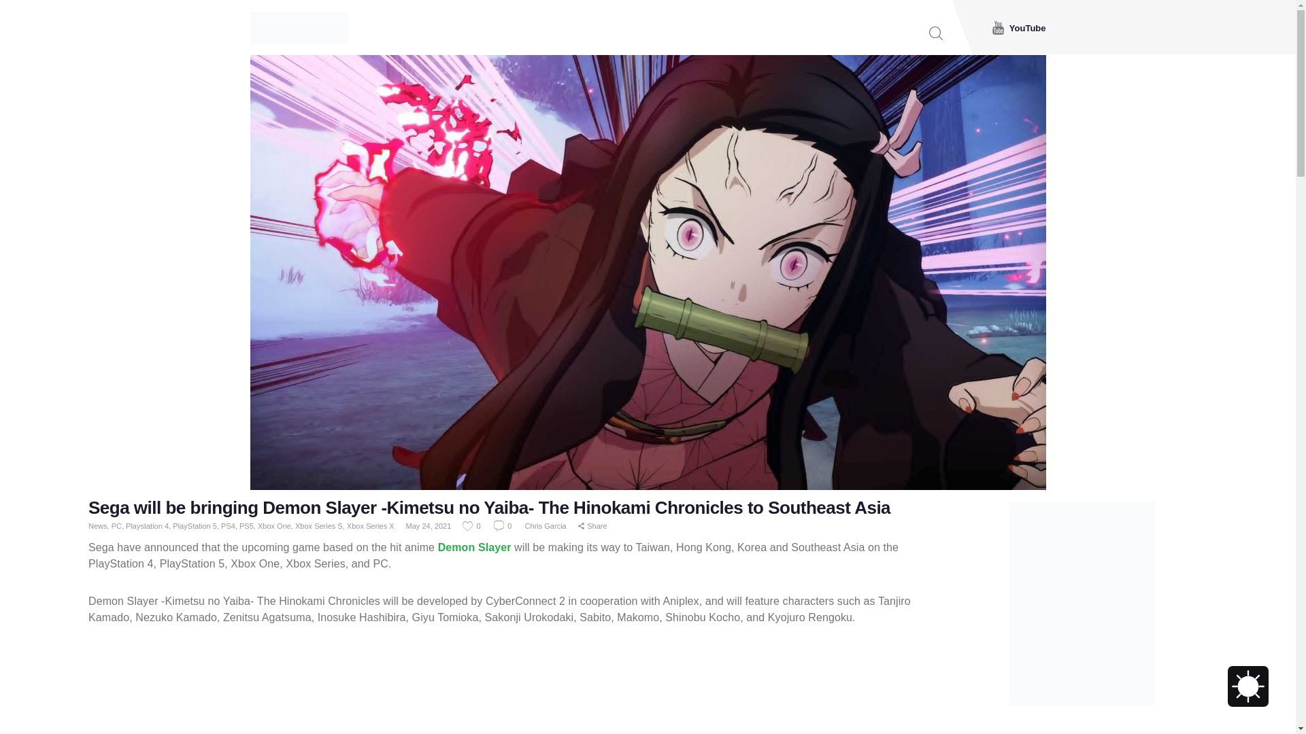 The width and height of the screenshot is (1306, 734). Describe the element at coordinates (475, 548) in the screenshot. I see `Demon Slayer` at that location.